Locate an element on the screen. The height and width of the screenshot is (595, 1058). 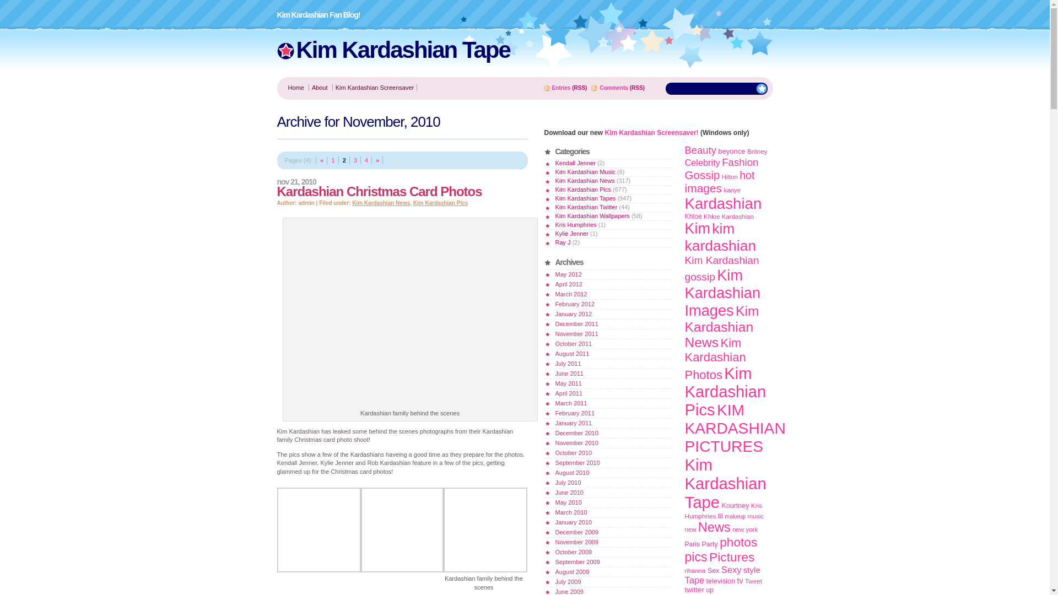
Comments is located at coordinates (614, 88).